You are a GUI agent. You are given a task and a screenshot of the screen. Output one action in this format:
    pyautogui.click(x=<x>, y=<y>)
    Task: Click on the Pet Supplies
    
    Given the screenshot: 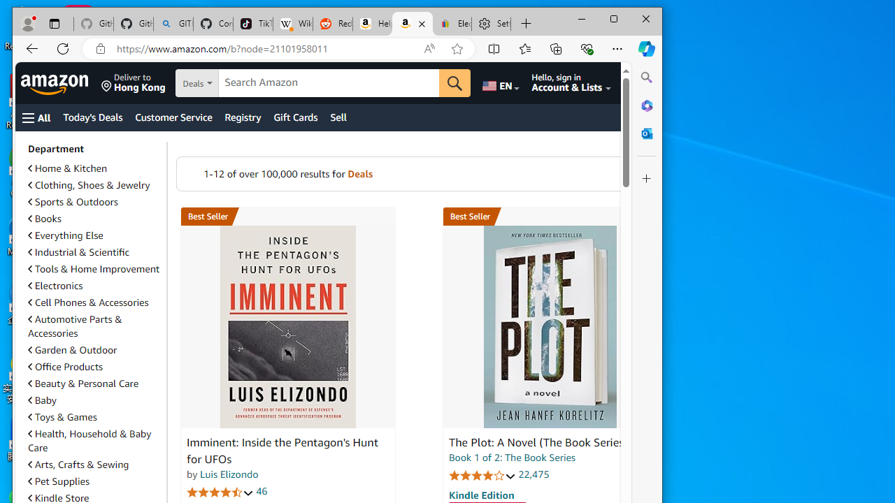 What is the action you would take?
    pyautogui.click(x=94, y=481)
    